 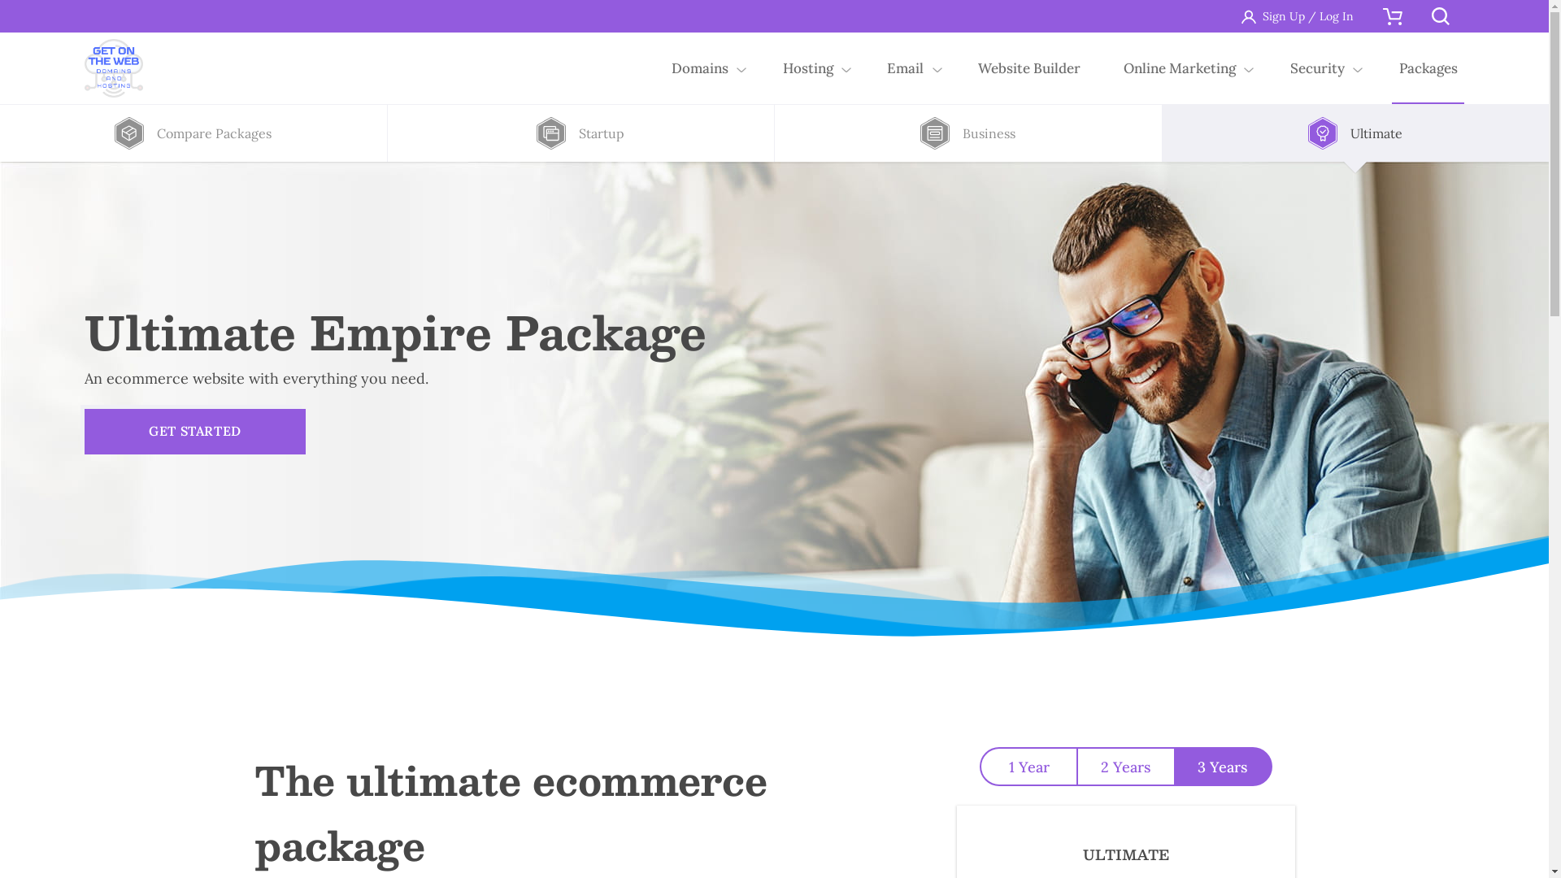 I want to click on Security, so click(x=1317, y=68).